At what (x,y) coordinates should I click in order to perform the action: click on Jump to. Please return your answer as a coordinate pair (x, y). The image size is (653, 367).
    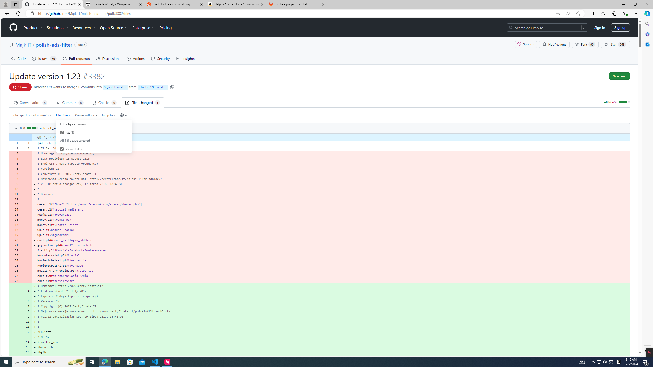
    Looking at the image, I should click on (108, 115).